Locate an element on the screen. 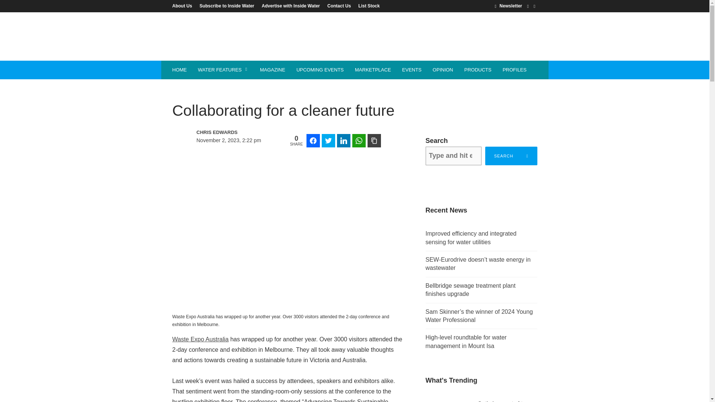 The width and height of the screenshot is (715, 402). MAGAZINE is located at coordinates (273, 70).